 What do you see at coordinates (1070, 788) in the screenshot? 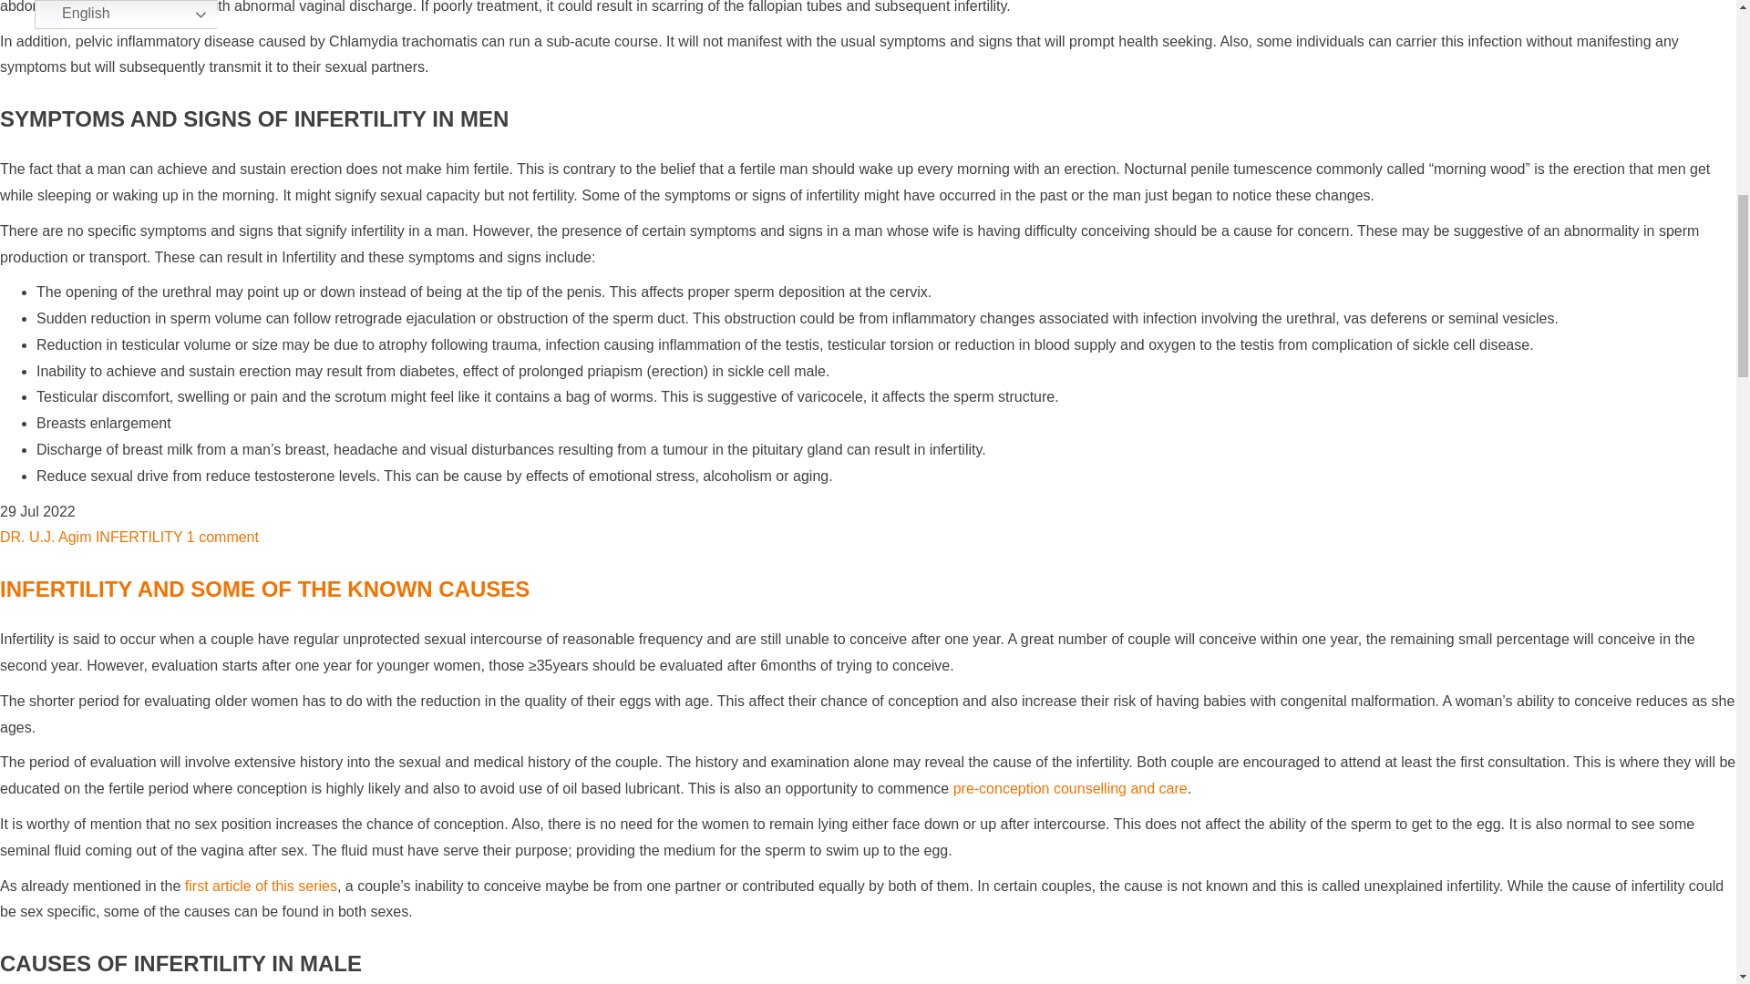
I see `pre-conception counselling and care` at bounding box center [1070, 788].